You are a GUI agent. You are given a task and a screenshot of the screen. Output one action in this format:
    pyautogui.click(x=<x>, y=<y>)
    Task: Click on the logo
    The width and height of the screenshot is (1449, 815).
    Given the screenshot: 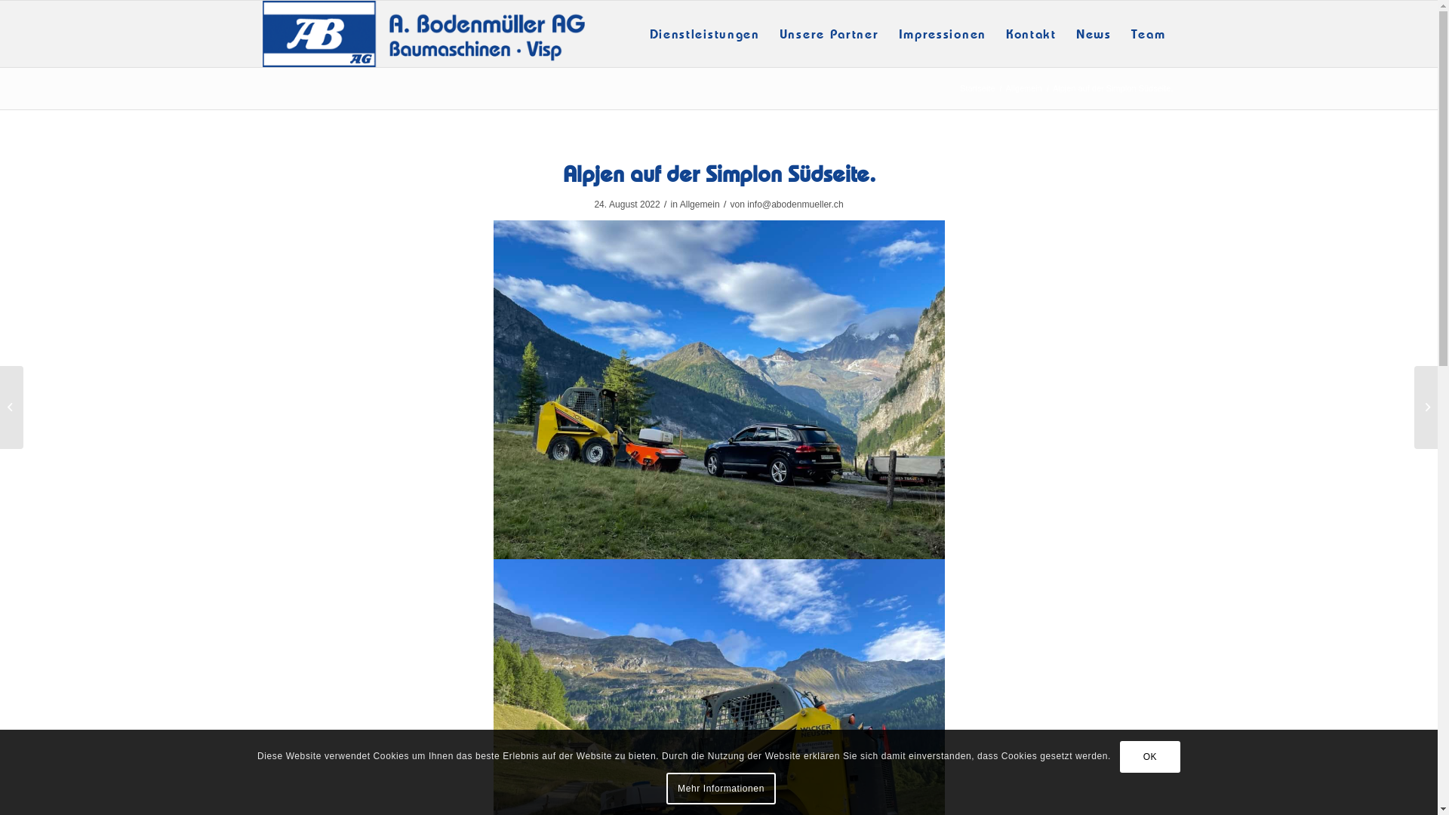 What is the action you would take?
    pyautogui.click(x=424, y=34)
    